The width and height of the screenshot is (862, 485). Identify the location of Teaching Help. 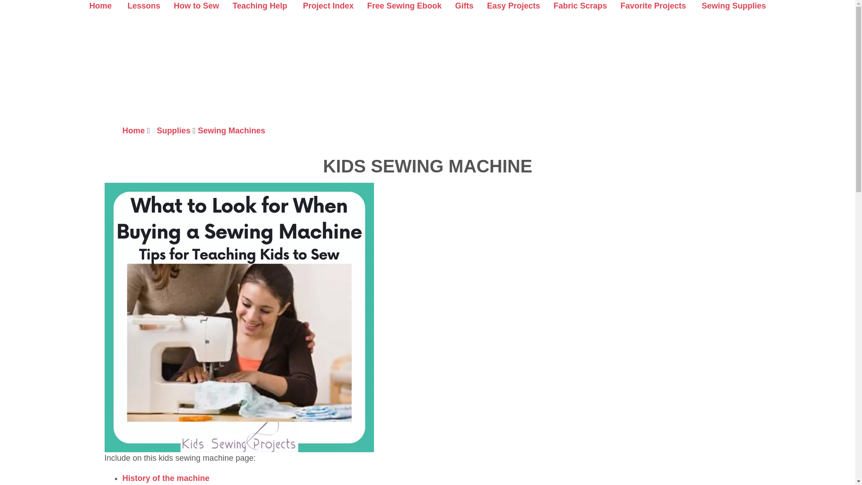
(259, 5).